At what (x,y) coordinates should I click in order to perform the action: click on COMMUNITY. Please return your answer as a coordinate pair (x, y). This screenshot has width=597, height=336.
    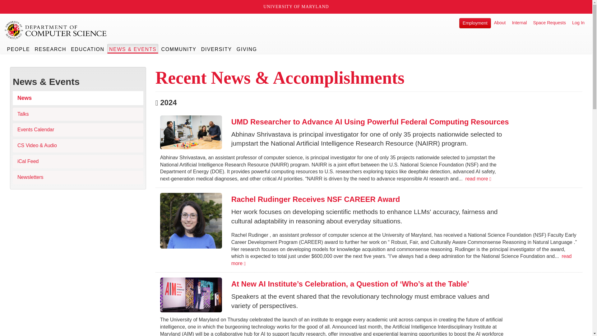
    Looking at the image, I should click on (178, 49).